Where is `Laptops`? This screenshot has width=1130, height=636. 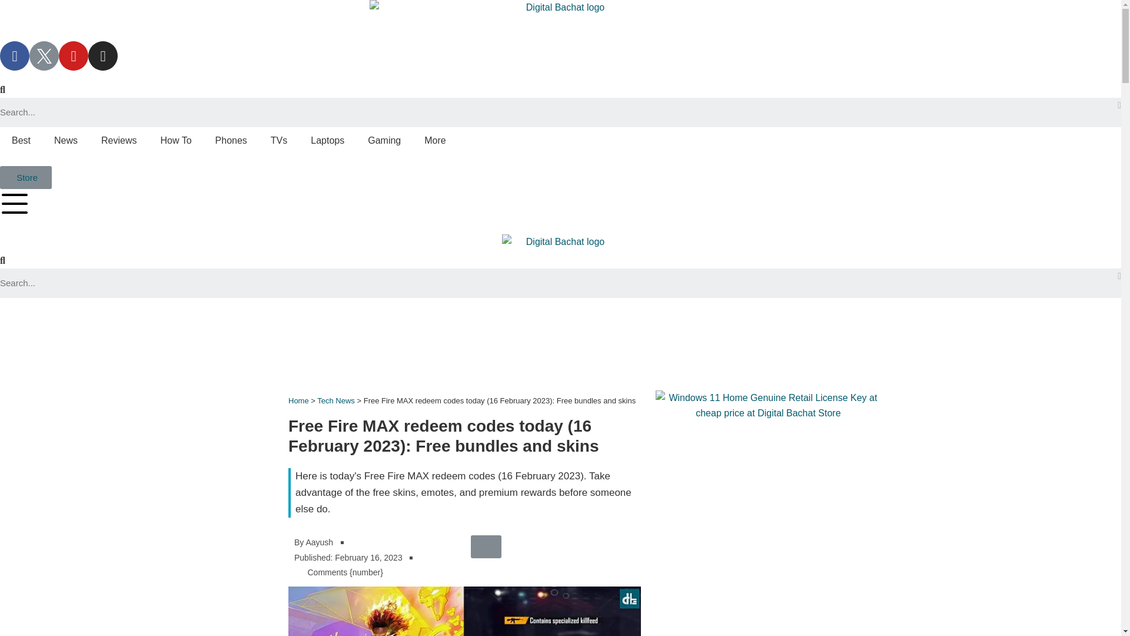
Laptops is located at coordinates (327, 141).